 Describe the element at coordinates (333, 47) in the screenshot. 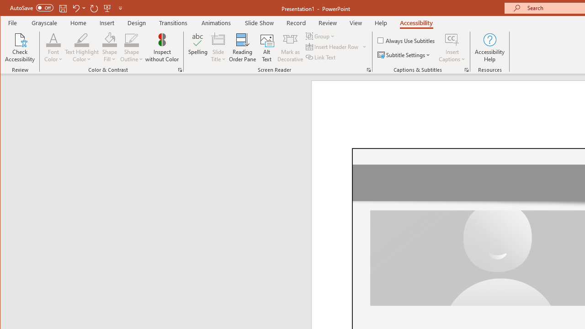

I see `Insert Header Row` at that location.